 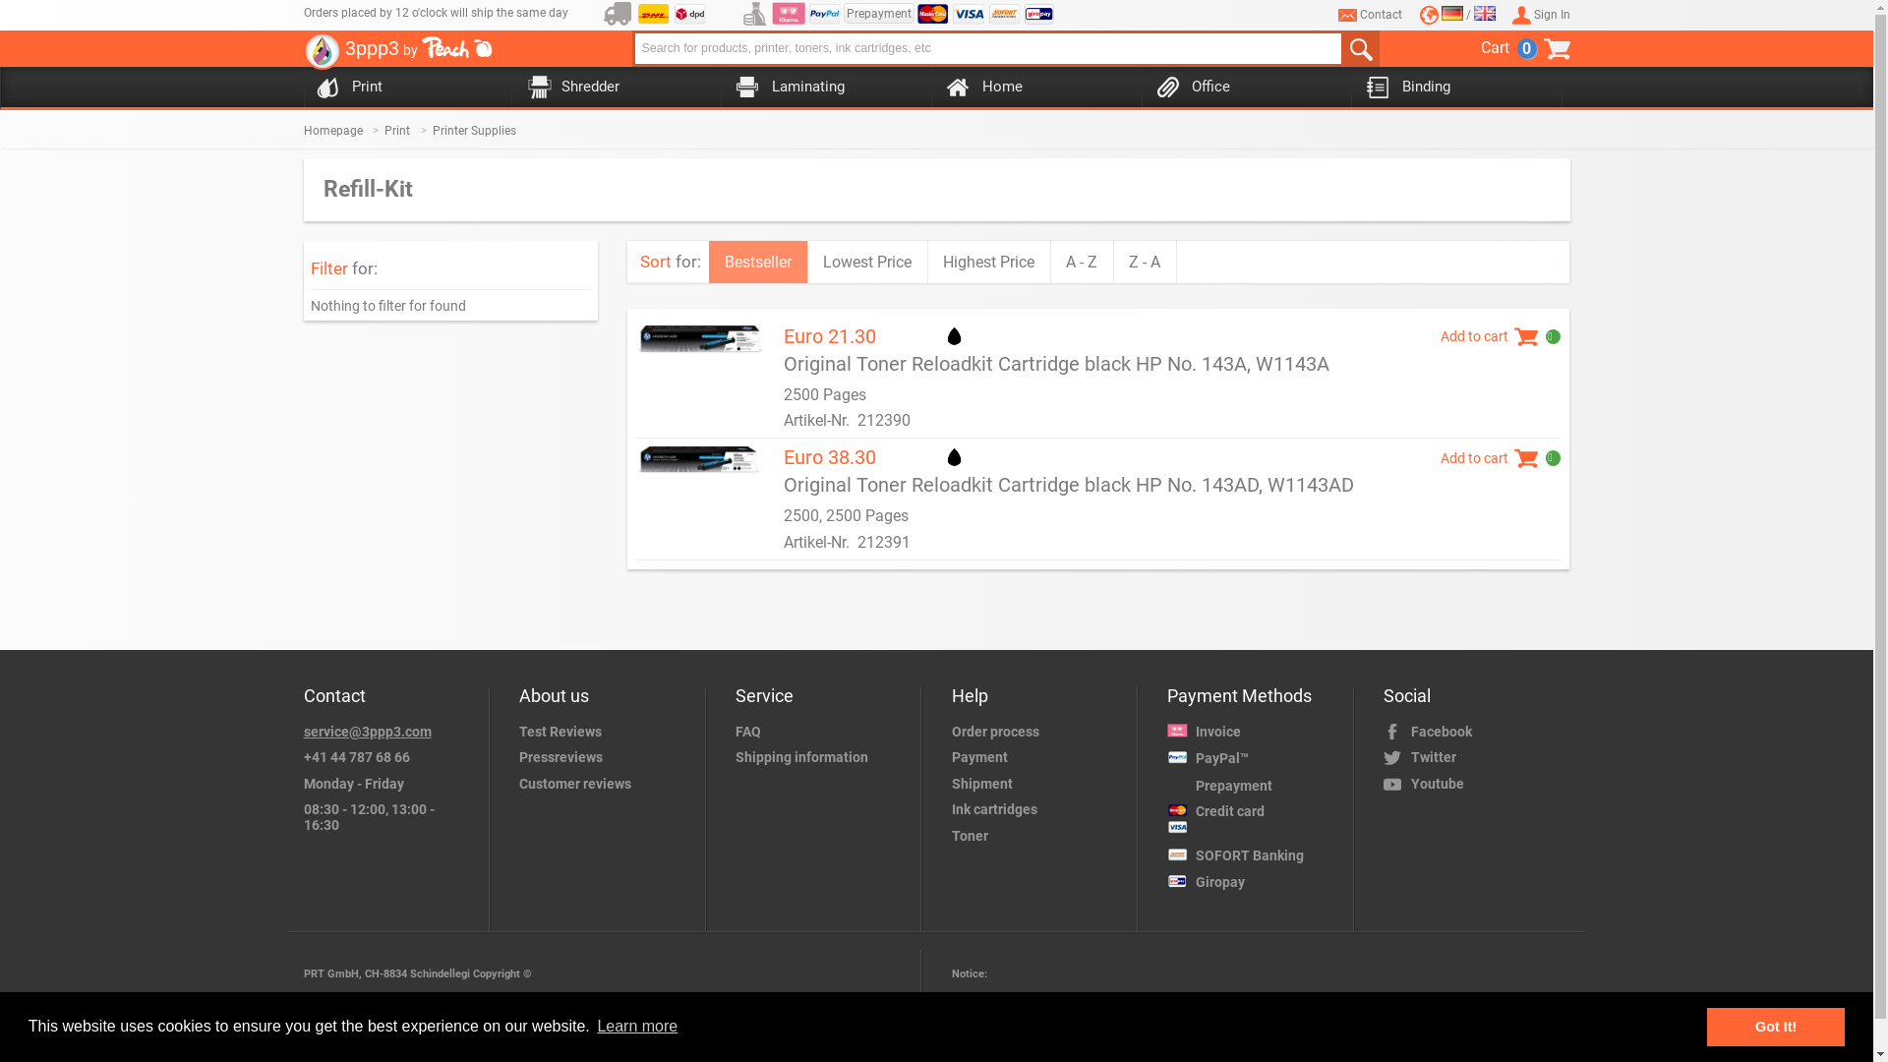 I want to click on FAQ, so click(x=819, y=732).